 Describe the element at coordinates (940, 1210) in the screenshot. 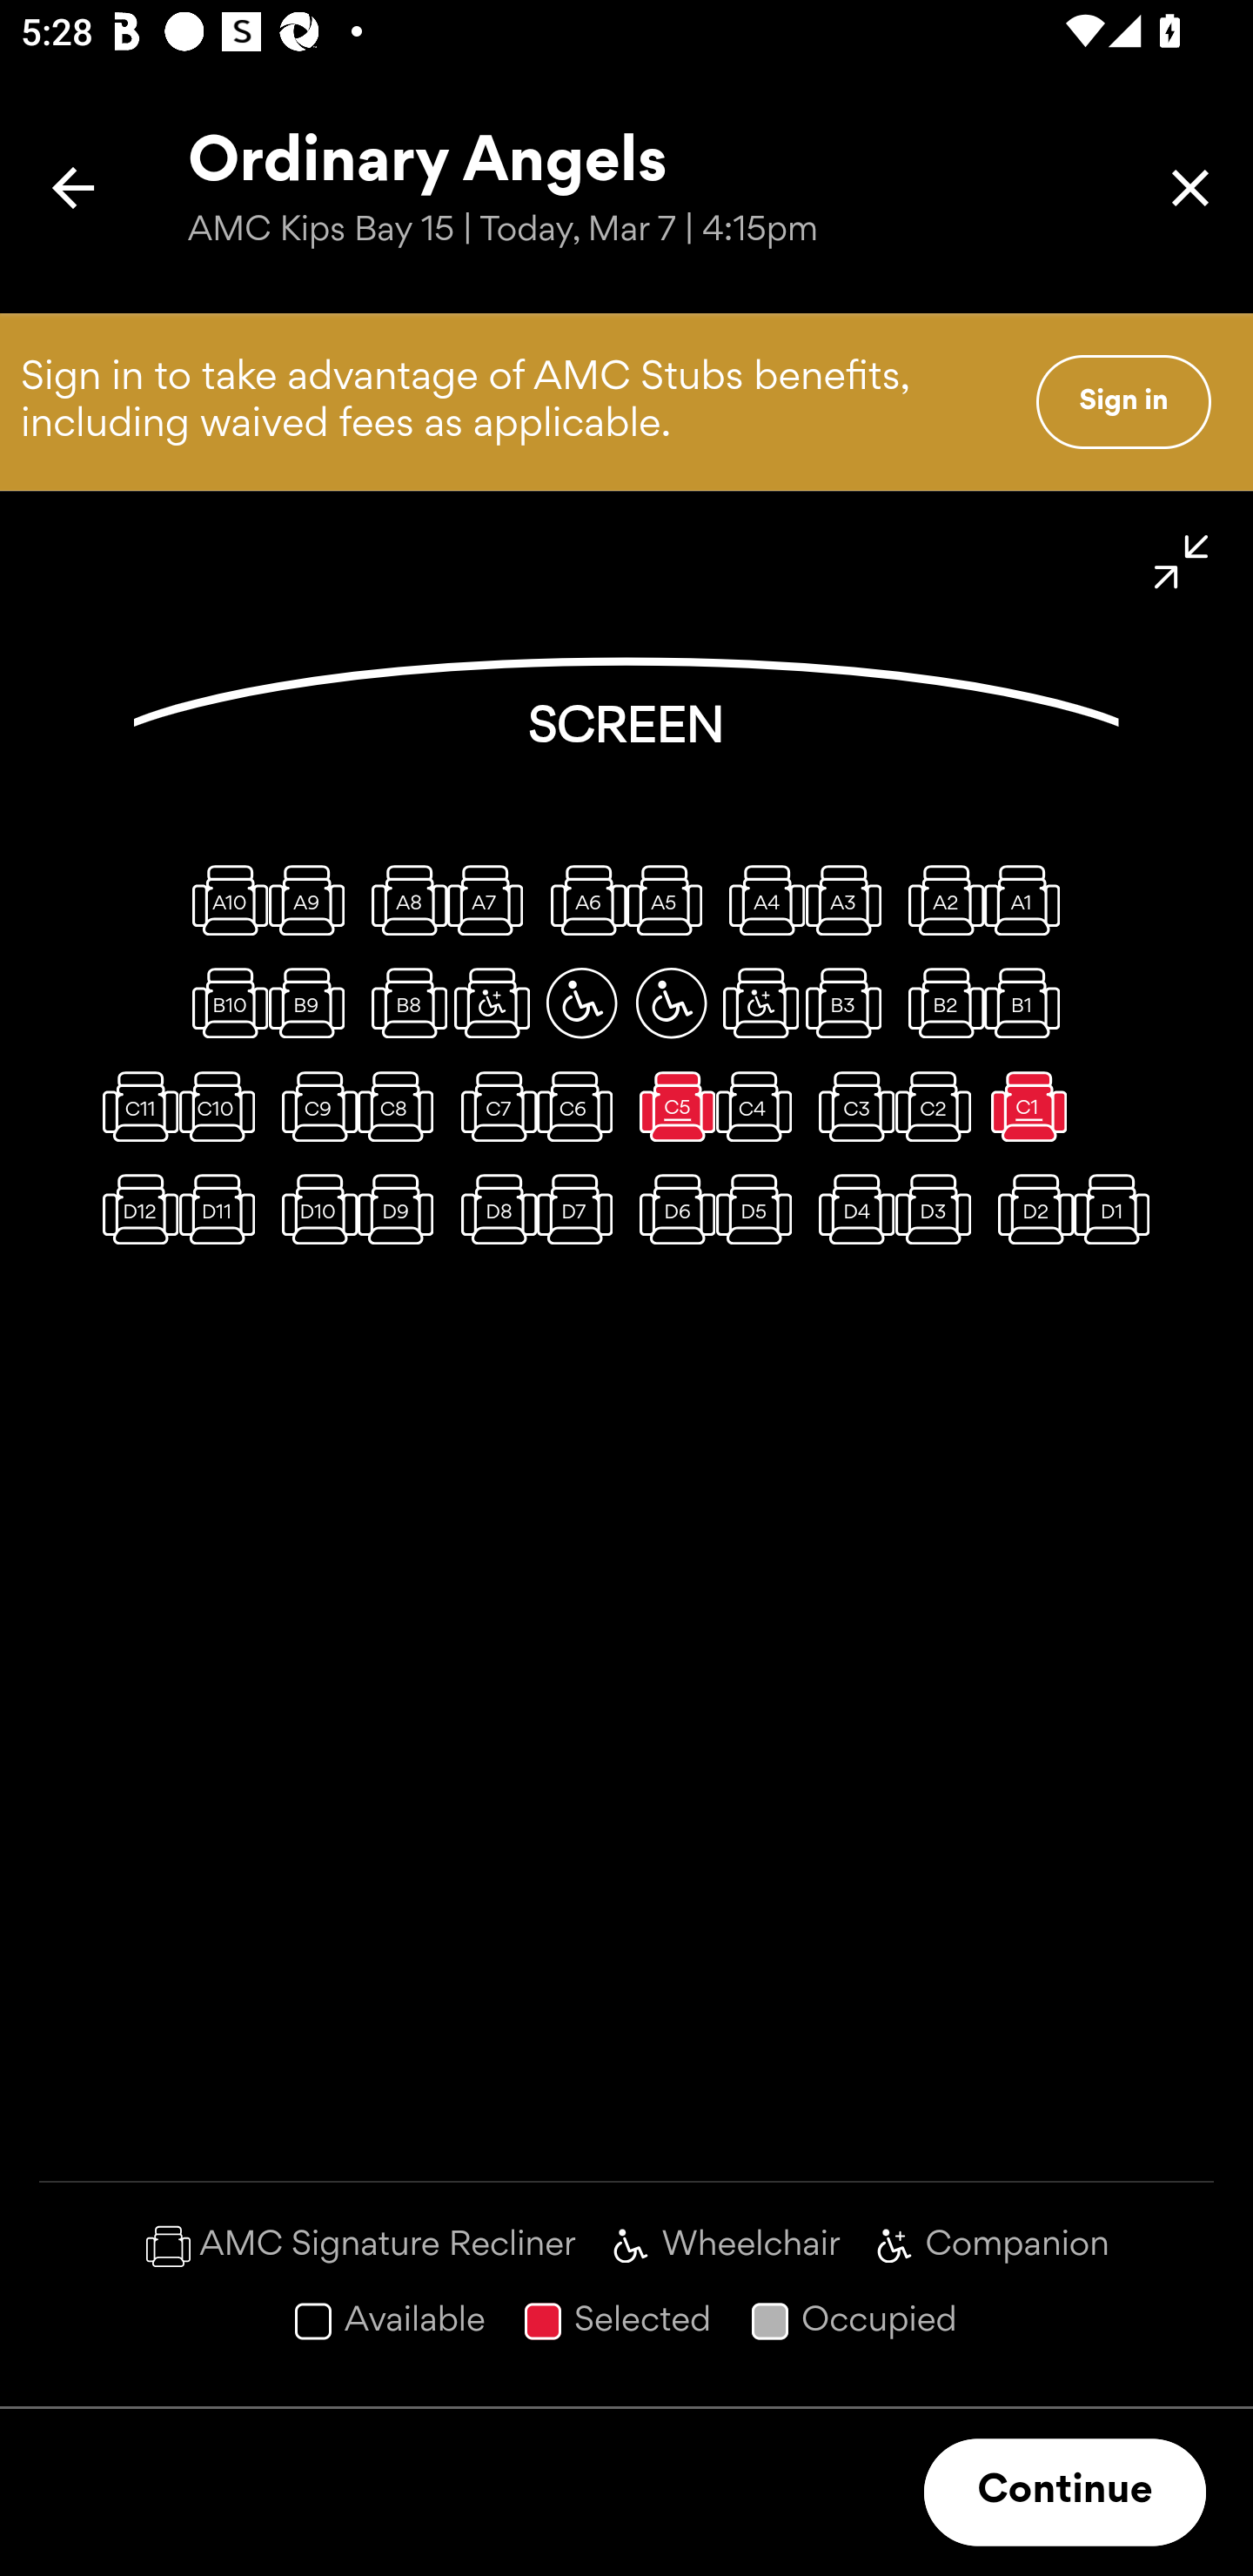

I see `D3, Regular seat, available` at that location.